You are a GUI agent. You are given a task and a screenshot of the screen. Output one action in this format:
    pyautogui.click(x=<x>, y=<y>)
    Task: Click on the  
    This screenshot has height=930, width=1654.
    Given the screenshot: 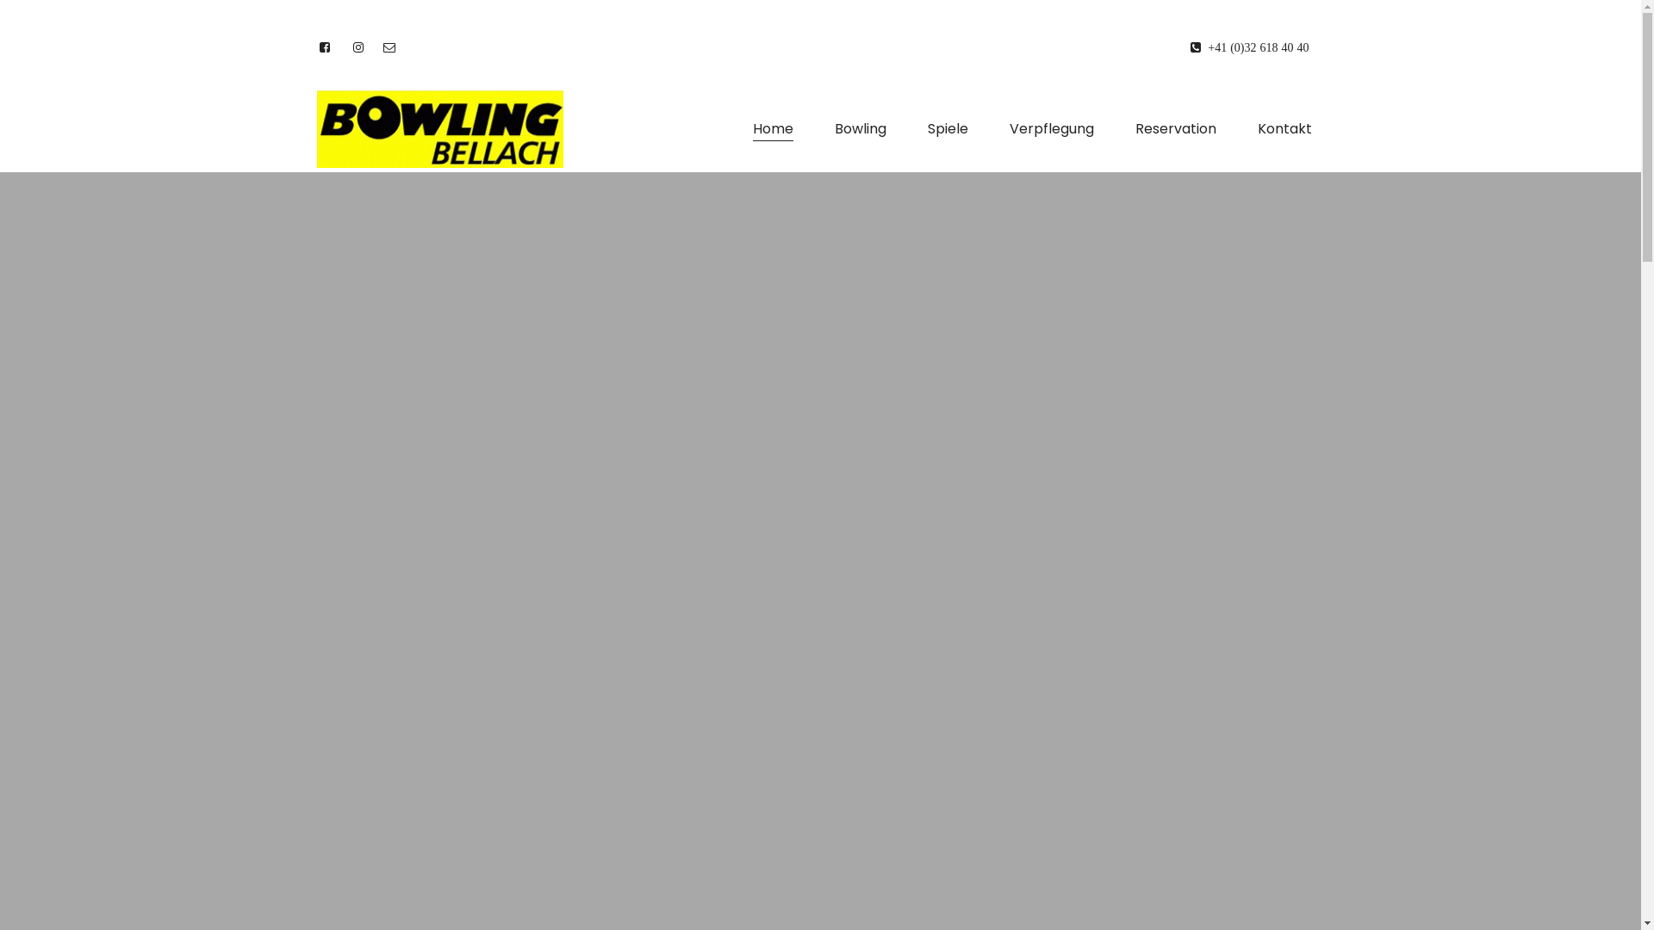 What is the action you would take?
    pyautogui.click(x=326, y=47)
    